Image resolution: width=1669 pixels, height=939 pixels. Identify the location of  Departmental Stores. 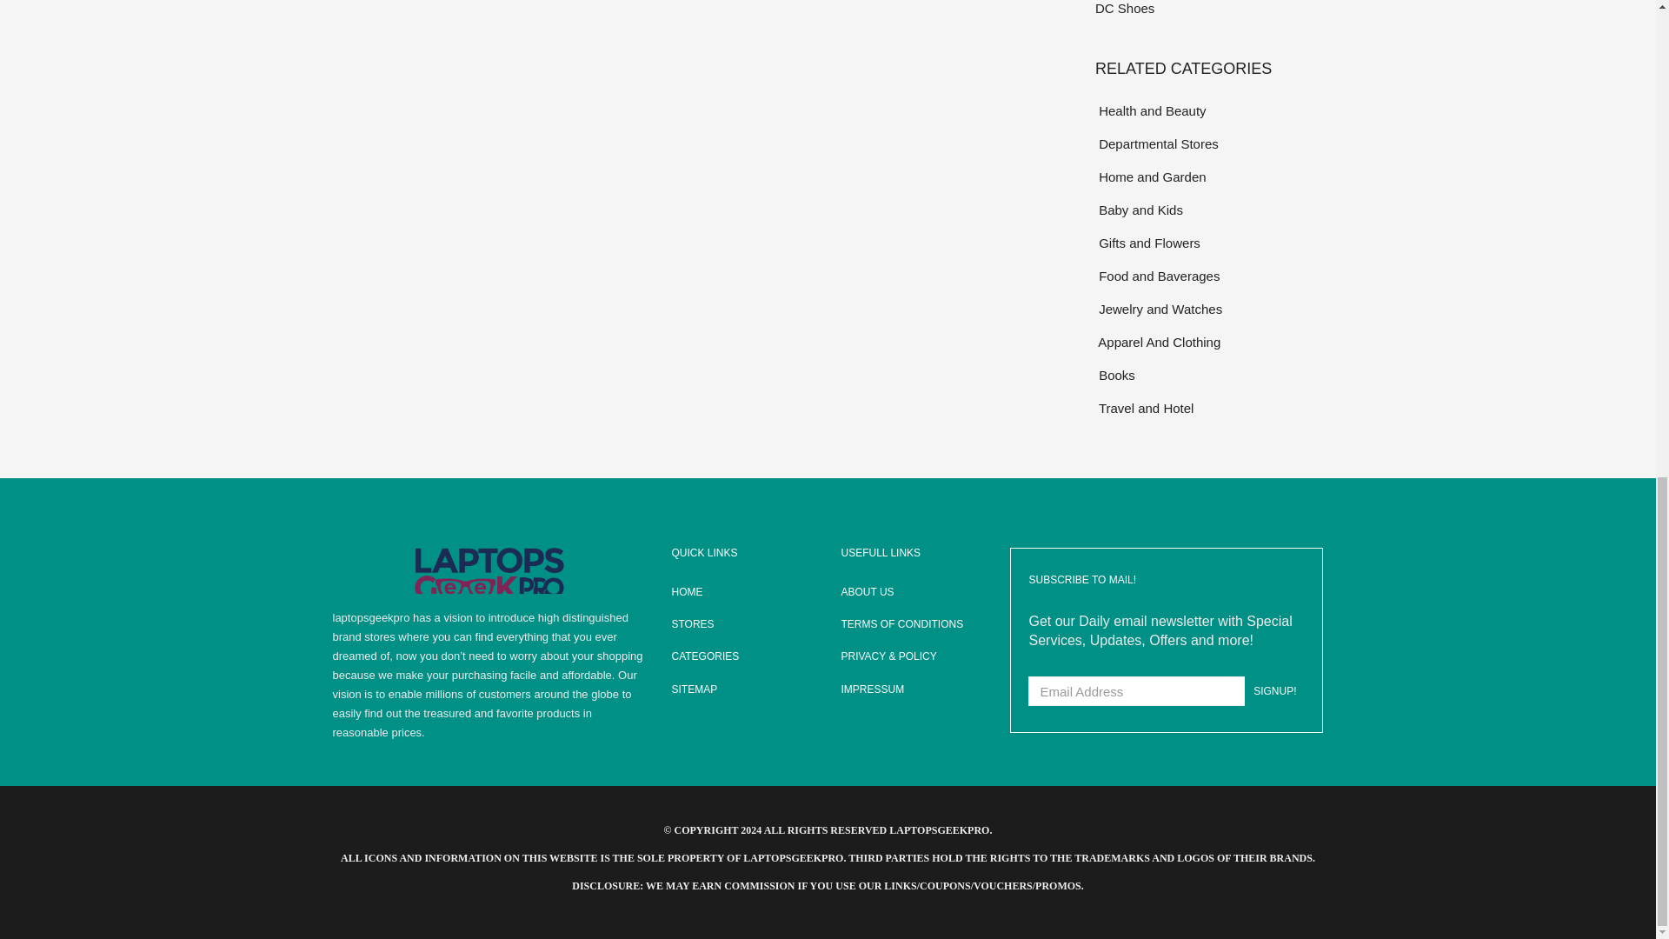
(1208, 144).